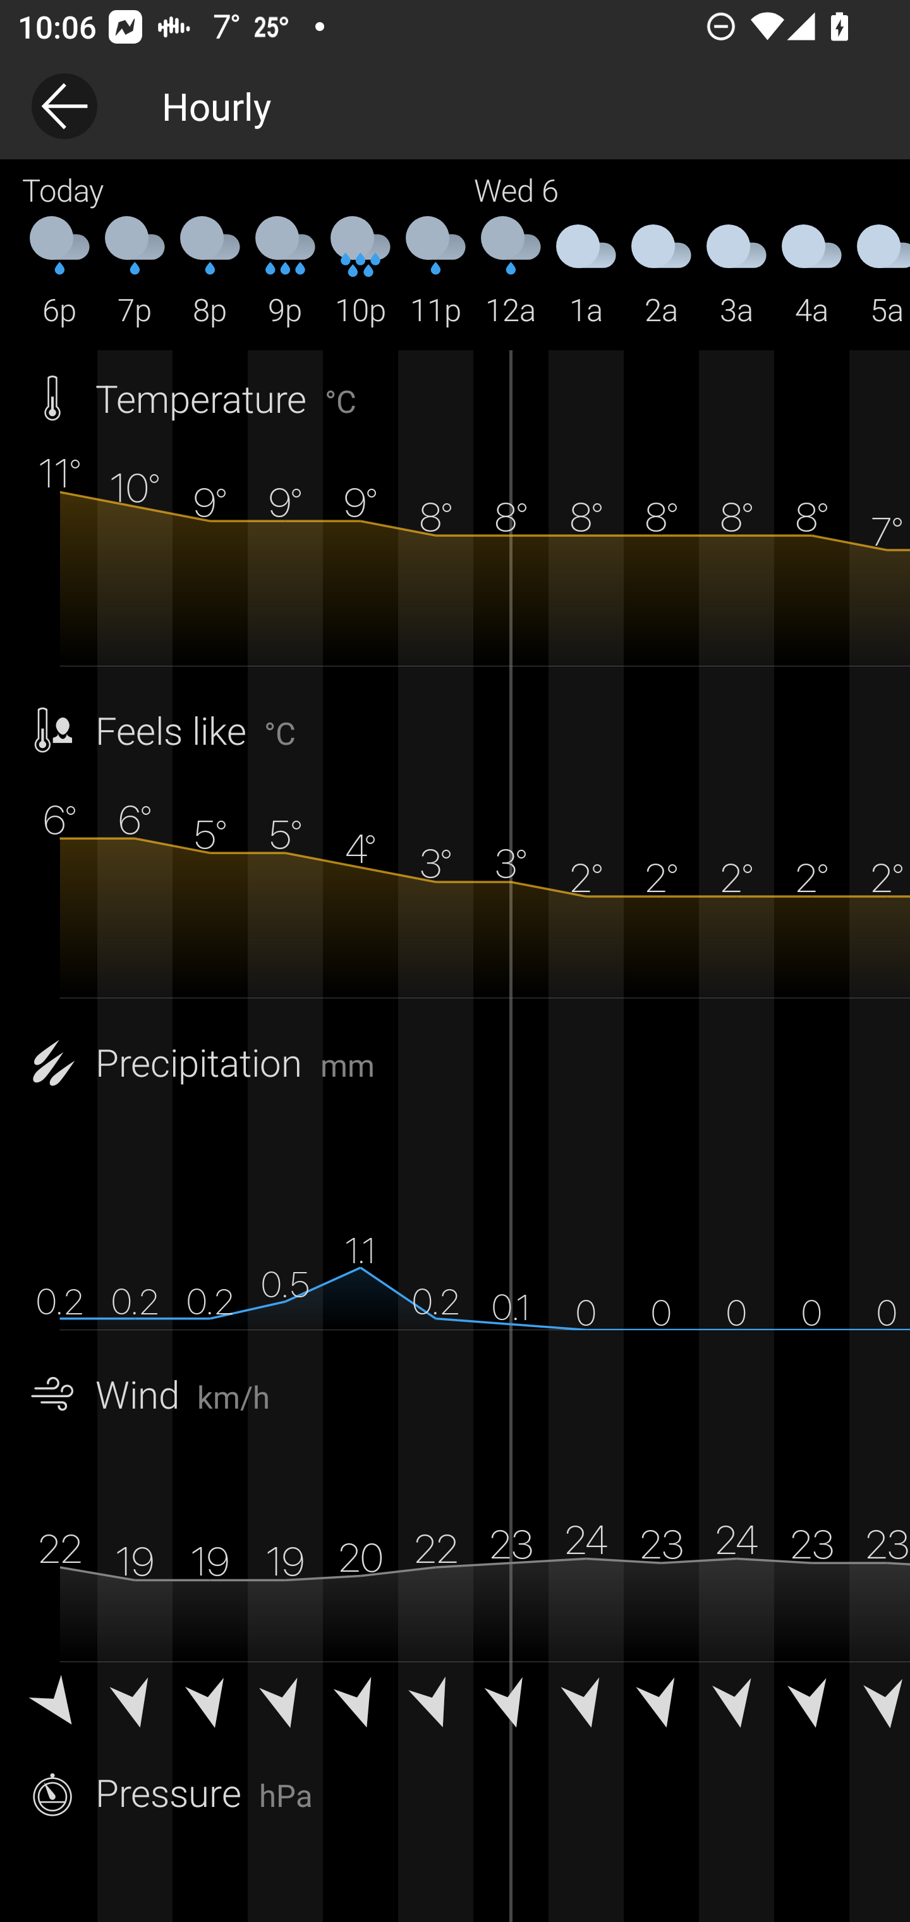 Image resolution: width=910 pixels, height=1922 pixels. What do you see at coordinates (210, 1706) in the screenshot?
I see `` at bounding box center [210, 1706].